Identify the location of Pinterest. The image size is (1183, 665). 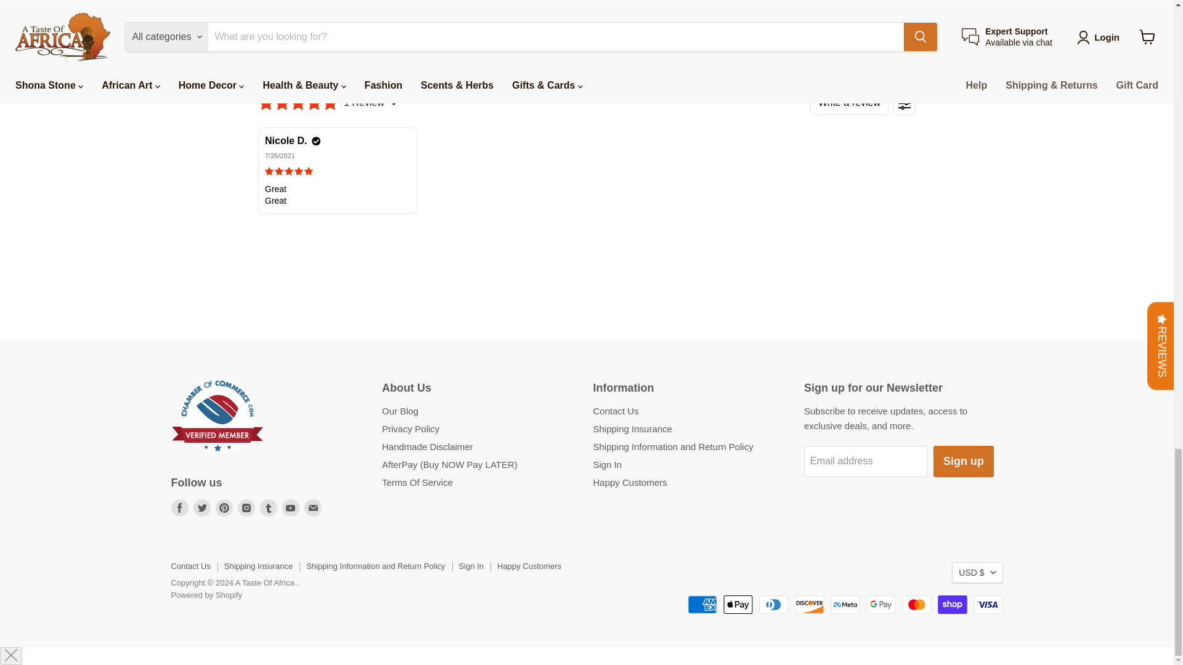
(224, 508).